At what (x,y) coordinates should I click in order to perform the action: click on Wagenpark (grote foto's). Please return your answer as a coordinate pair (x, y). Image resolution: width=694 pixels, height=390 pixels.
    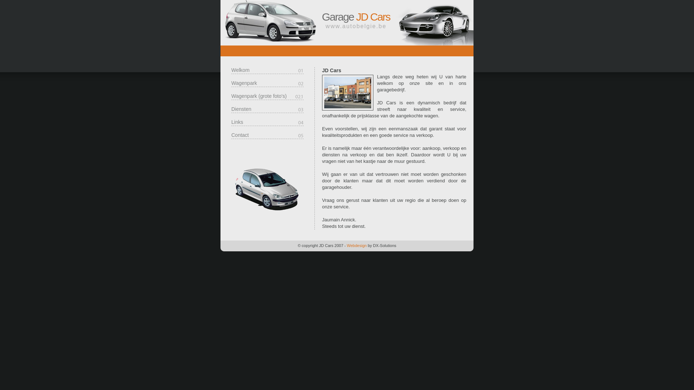
    Looking at the image, I should click on (267, 96).